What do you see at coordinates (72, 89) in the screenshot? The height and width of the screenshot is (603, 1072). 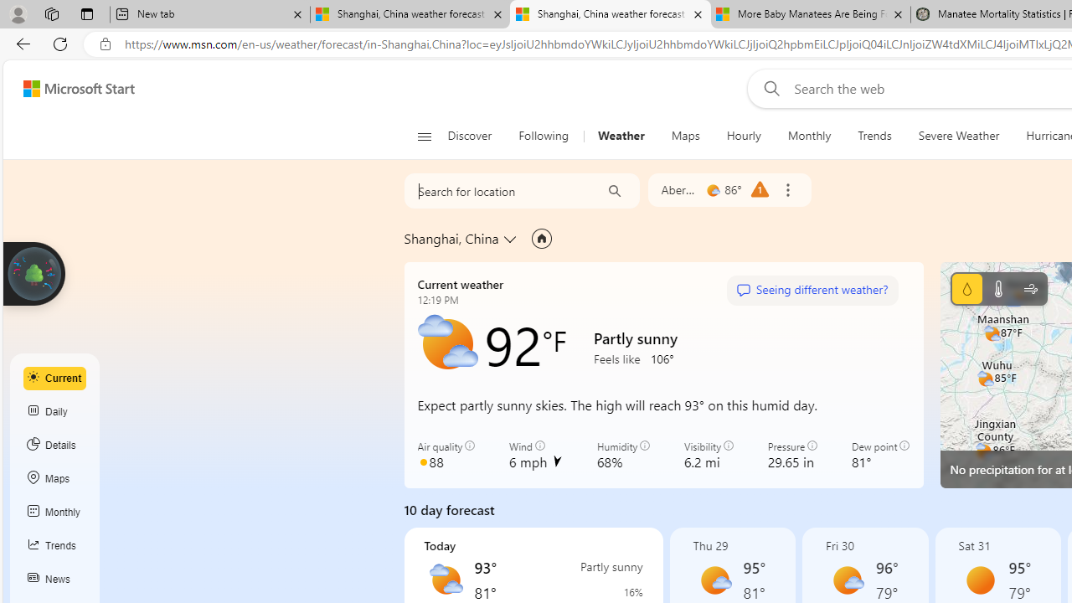 I see `Skip to content` at bounding box center [72, 89].